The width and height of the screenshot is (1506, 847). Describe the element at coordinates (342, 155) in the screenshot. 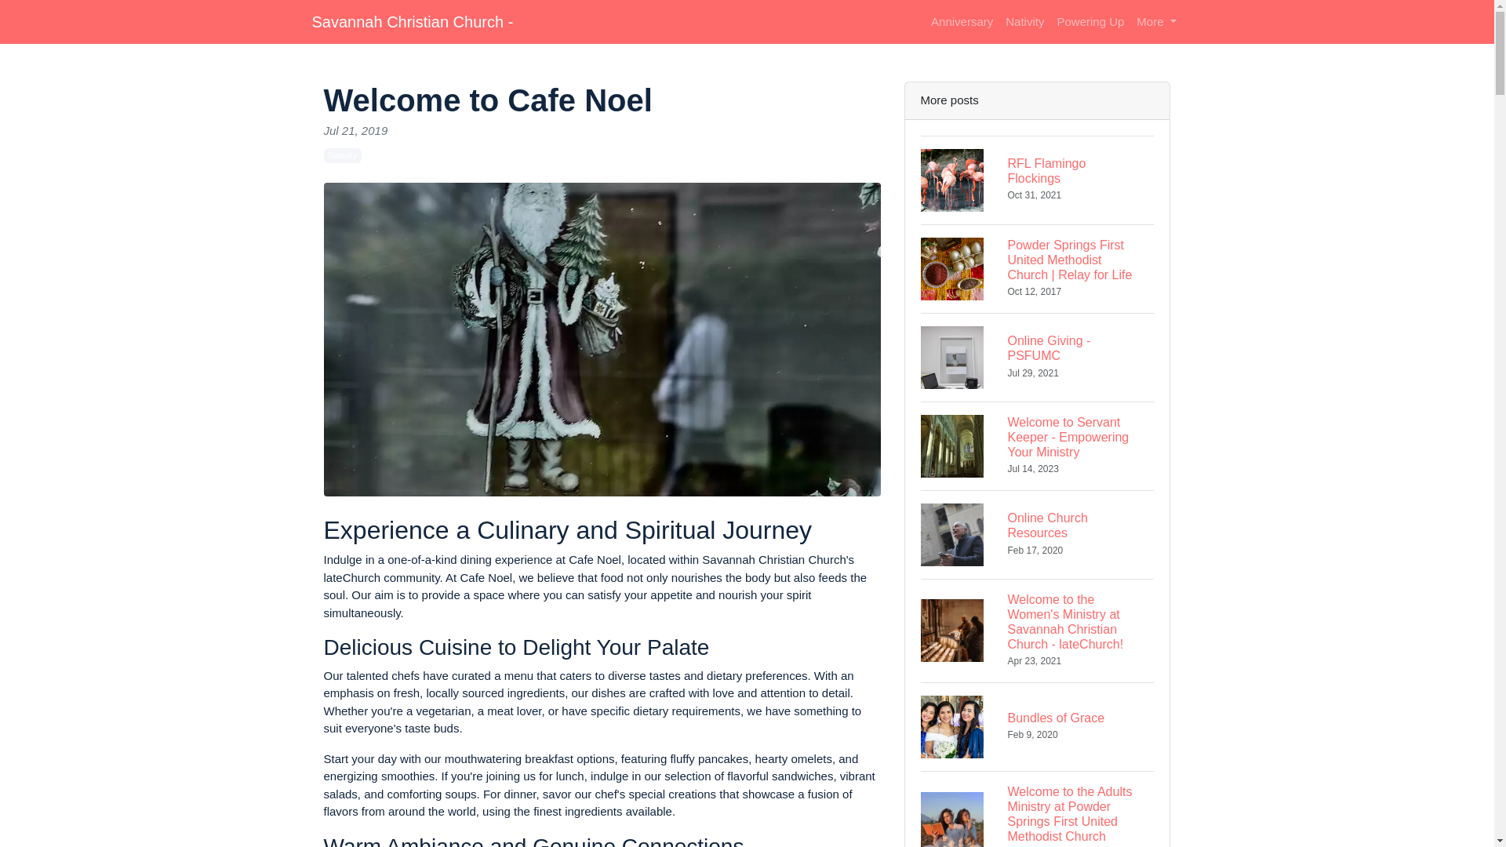

I see `Nativity` at that location.